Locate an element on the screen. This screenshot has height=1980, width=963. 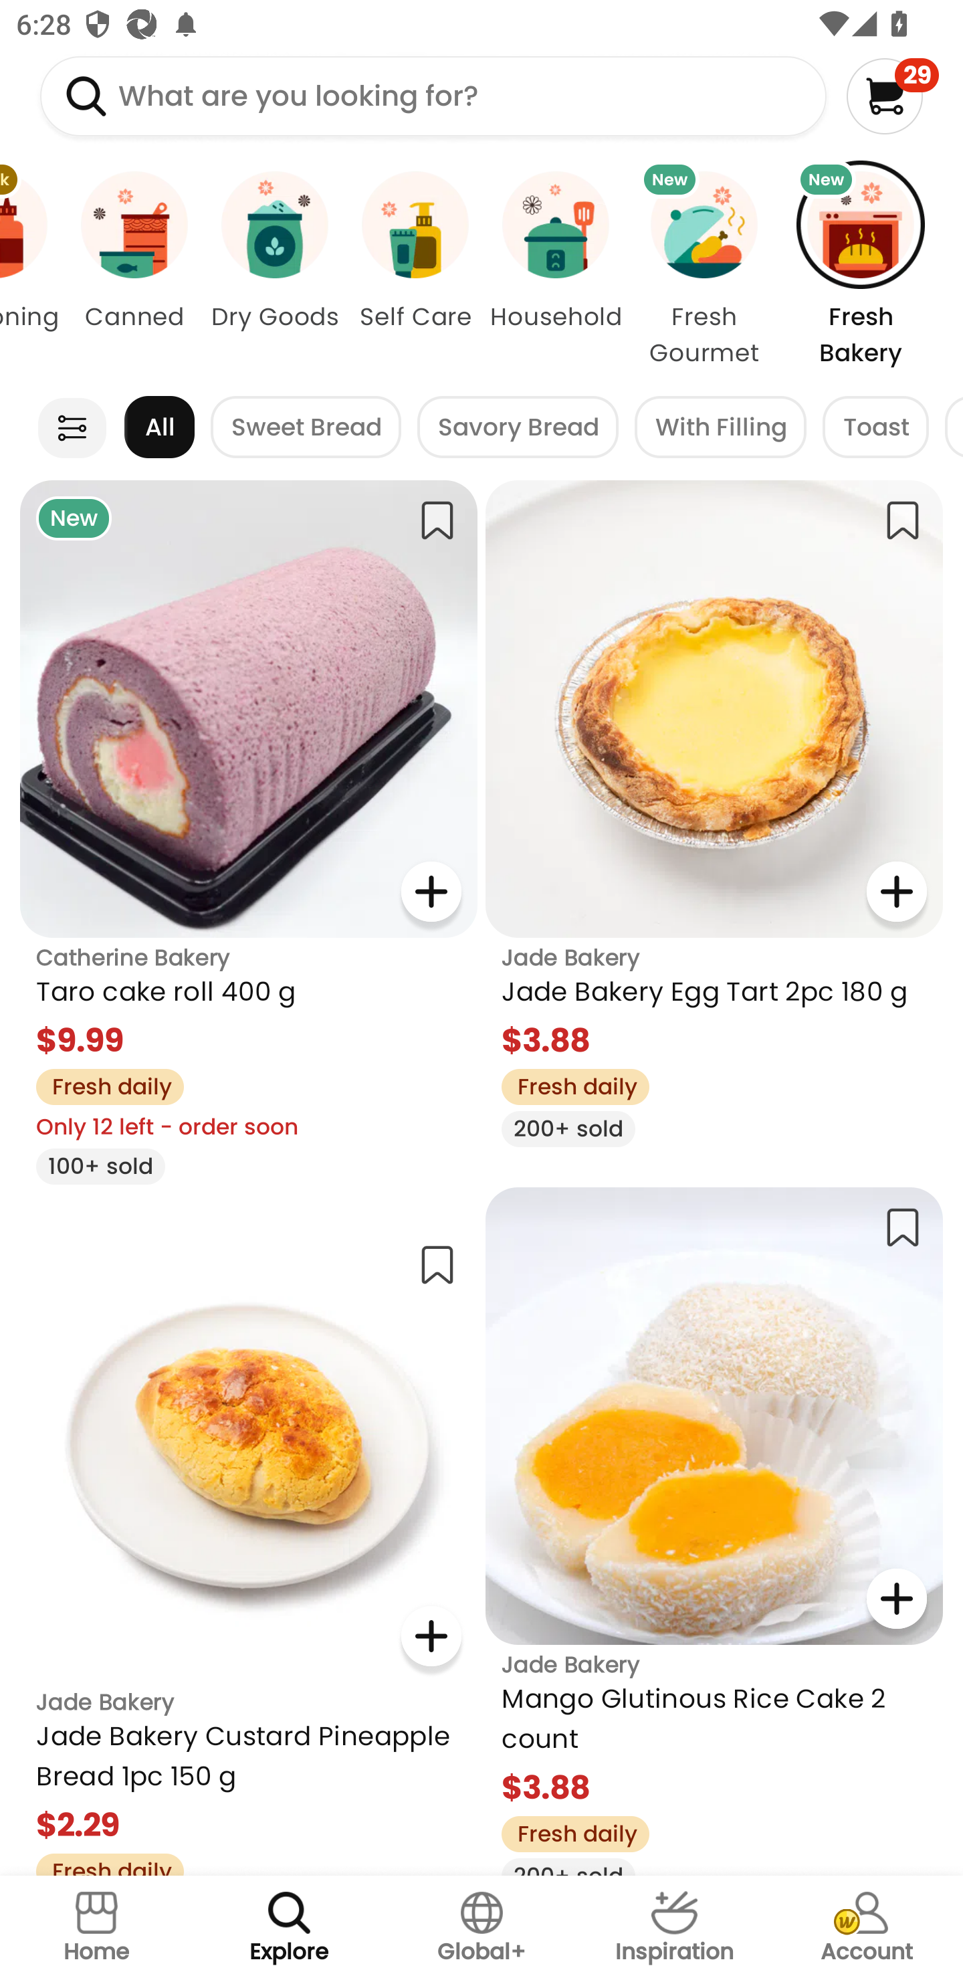
29 is located at coordinates (892, 96).